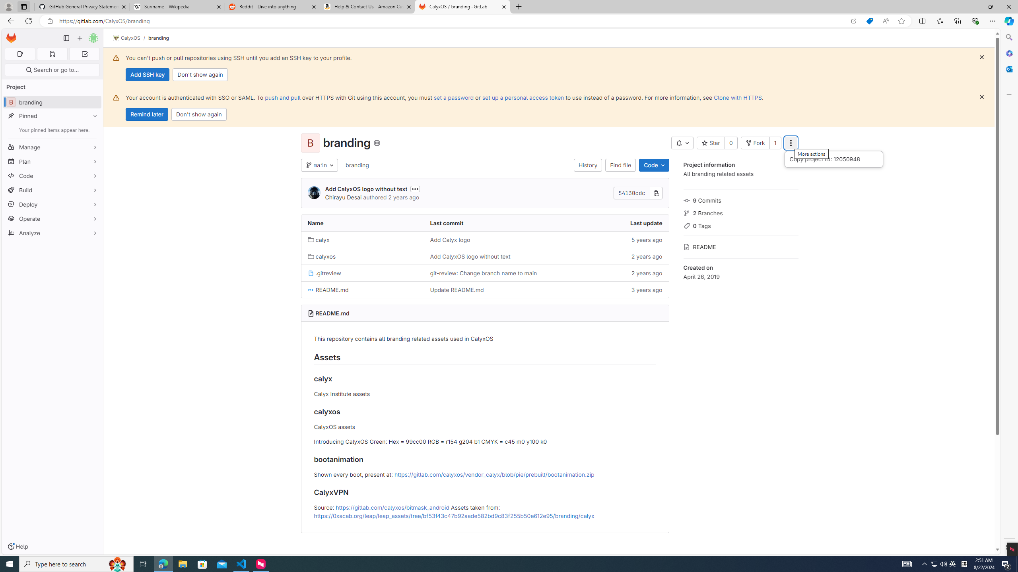 The width and height of the screenshot is (1018, 572). Describe the element at coordinates (740, 212) in the screenshot. I see `2 Branches` at that location.